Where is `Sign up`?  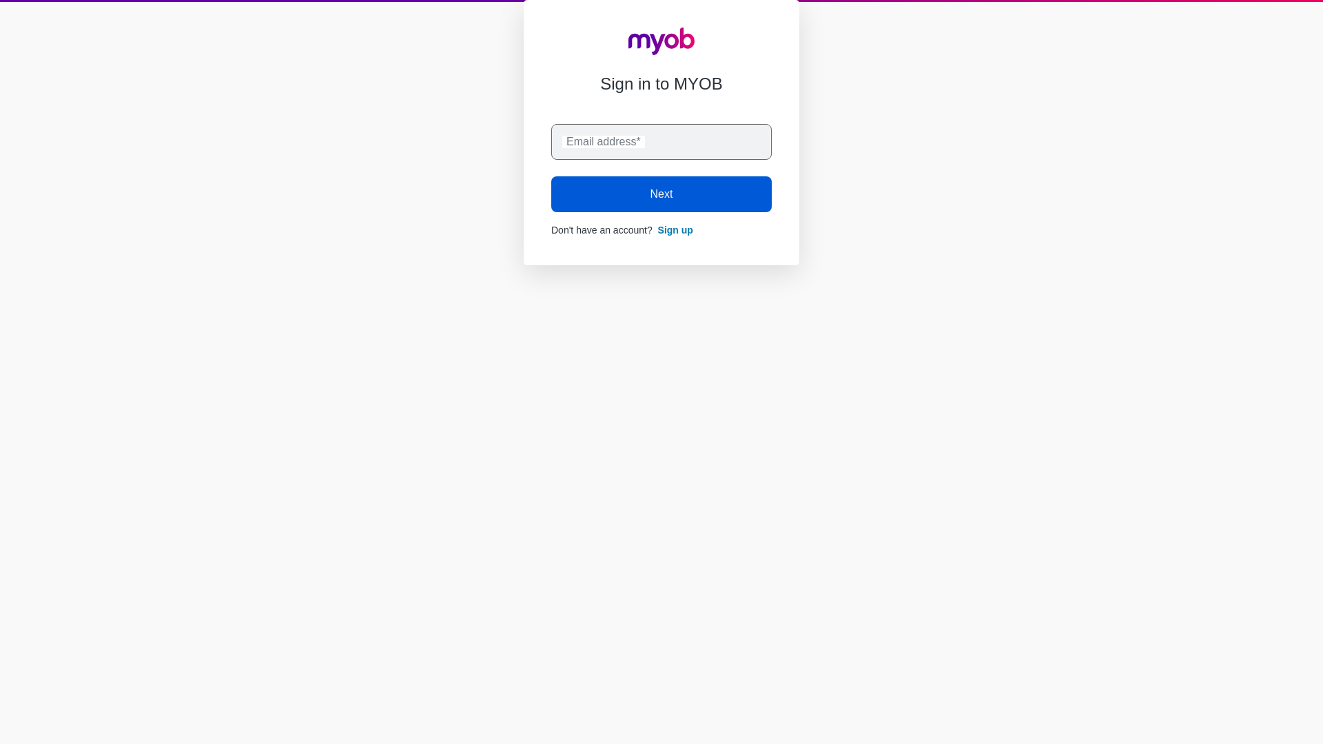
Sign up is located at coordinates (675, 229).